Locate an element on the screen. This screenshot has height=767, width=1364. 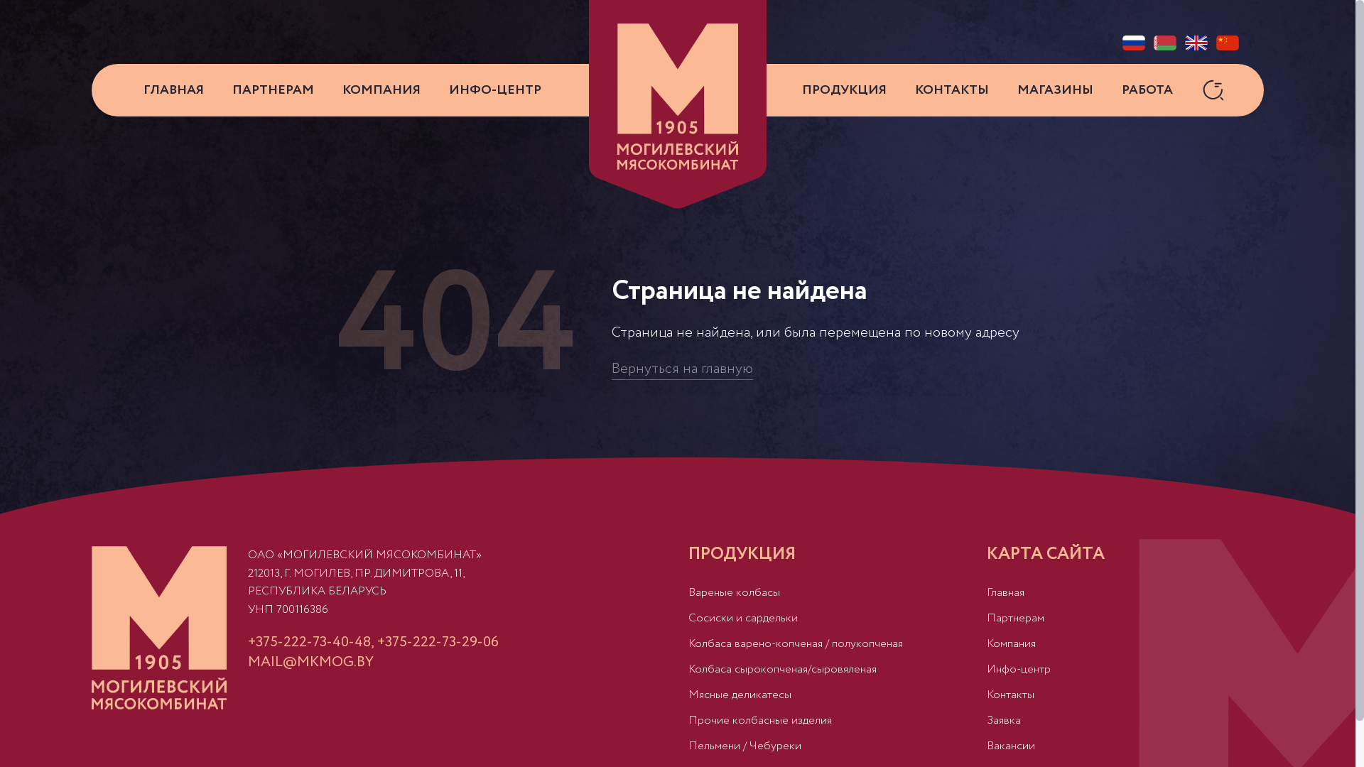
+375-222-73-29-06 is located at coordinates (438, 642).